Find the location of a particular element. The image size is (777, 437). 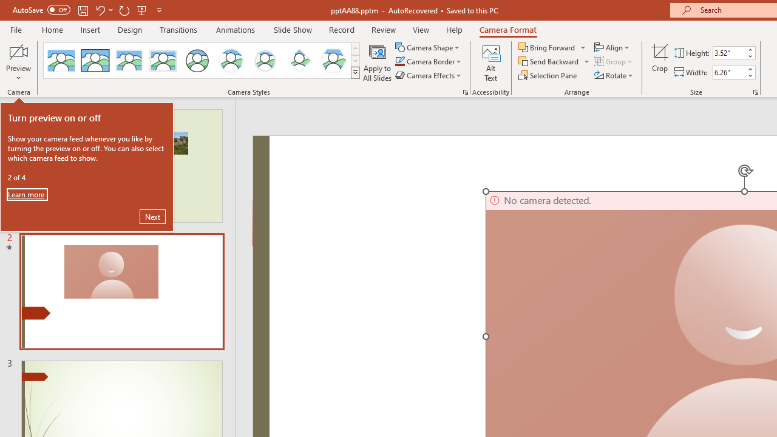

Selection Pane... is located at coordinates (549, 75).